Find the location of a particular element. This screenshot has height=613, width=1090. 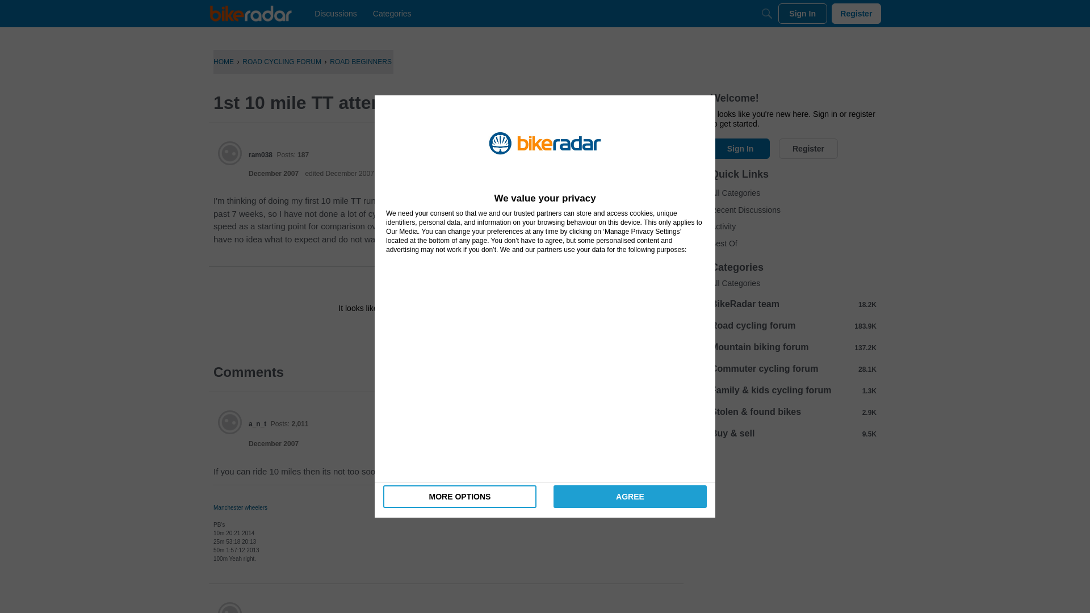

December 13, 2007 5:30PM is located at coordinates (274, 444).